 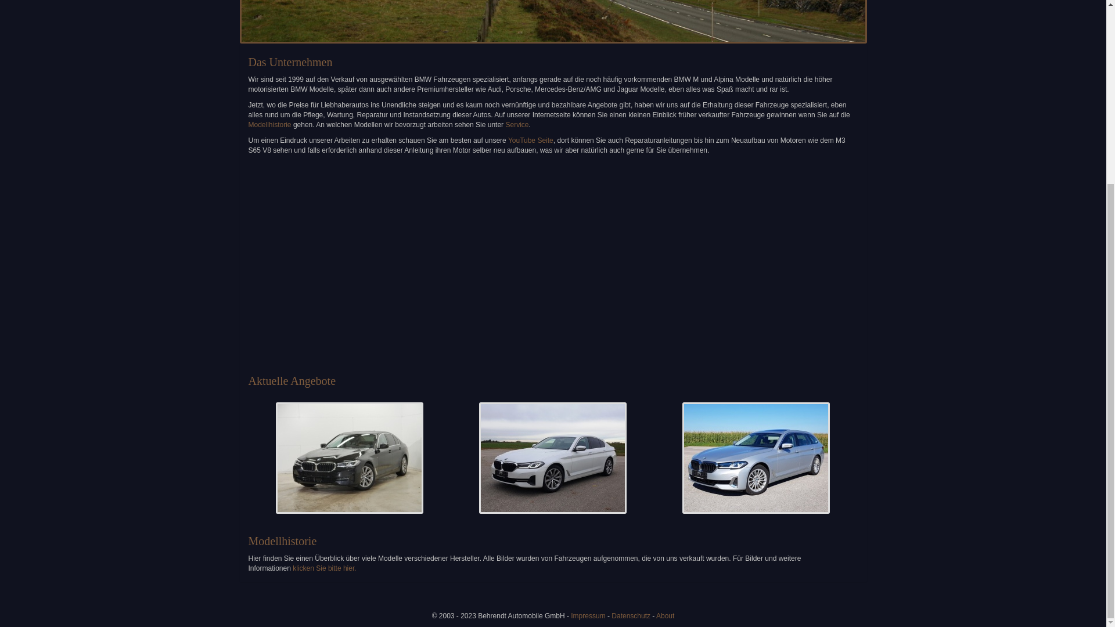 What do you see at coordinates (269, 125) in the screenshot?
I see `Modellhistorie` at bounding box center [269, 125].